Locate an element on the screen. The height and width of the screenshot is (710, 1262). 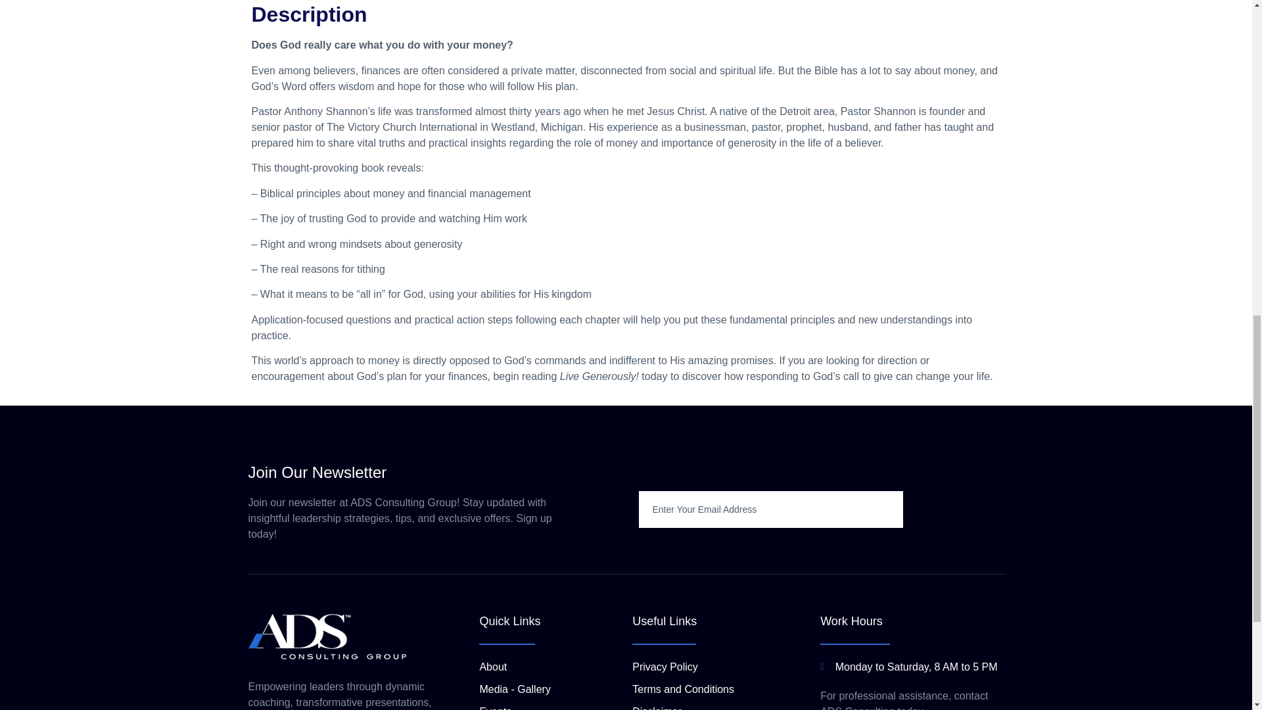
Events is located at coordinates (552, 707).